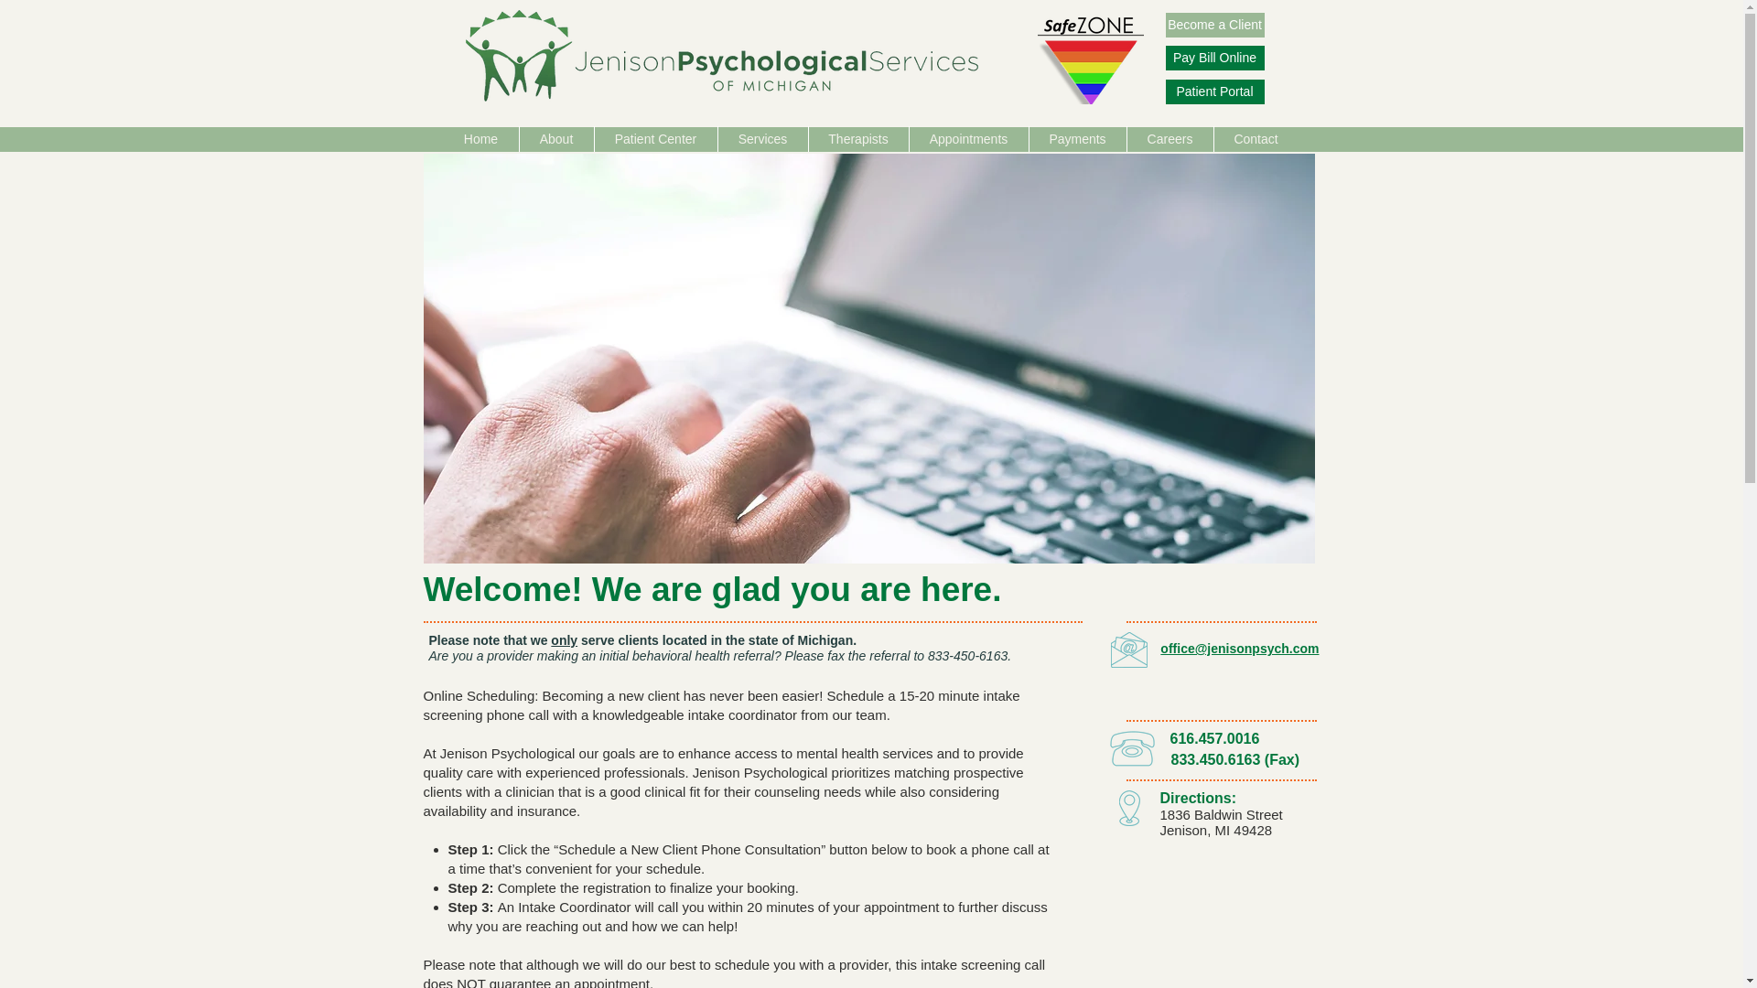  Describe the element at coordinates (1256, 139) in the screenshot. I see `Contact` at that location.